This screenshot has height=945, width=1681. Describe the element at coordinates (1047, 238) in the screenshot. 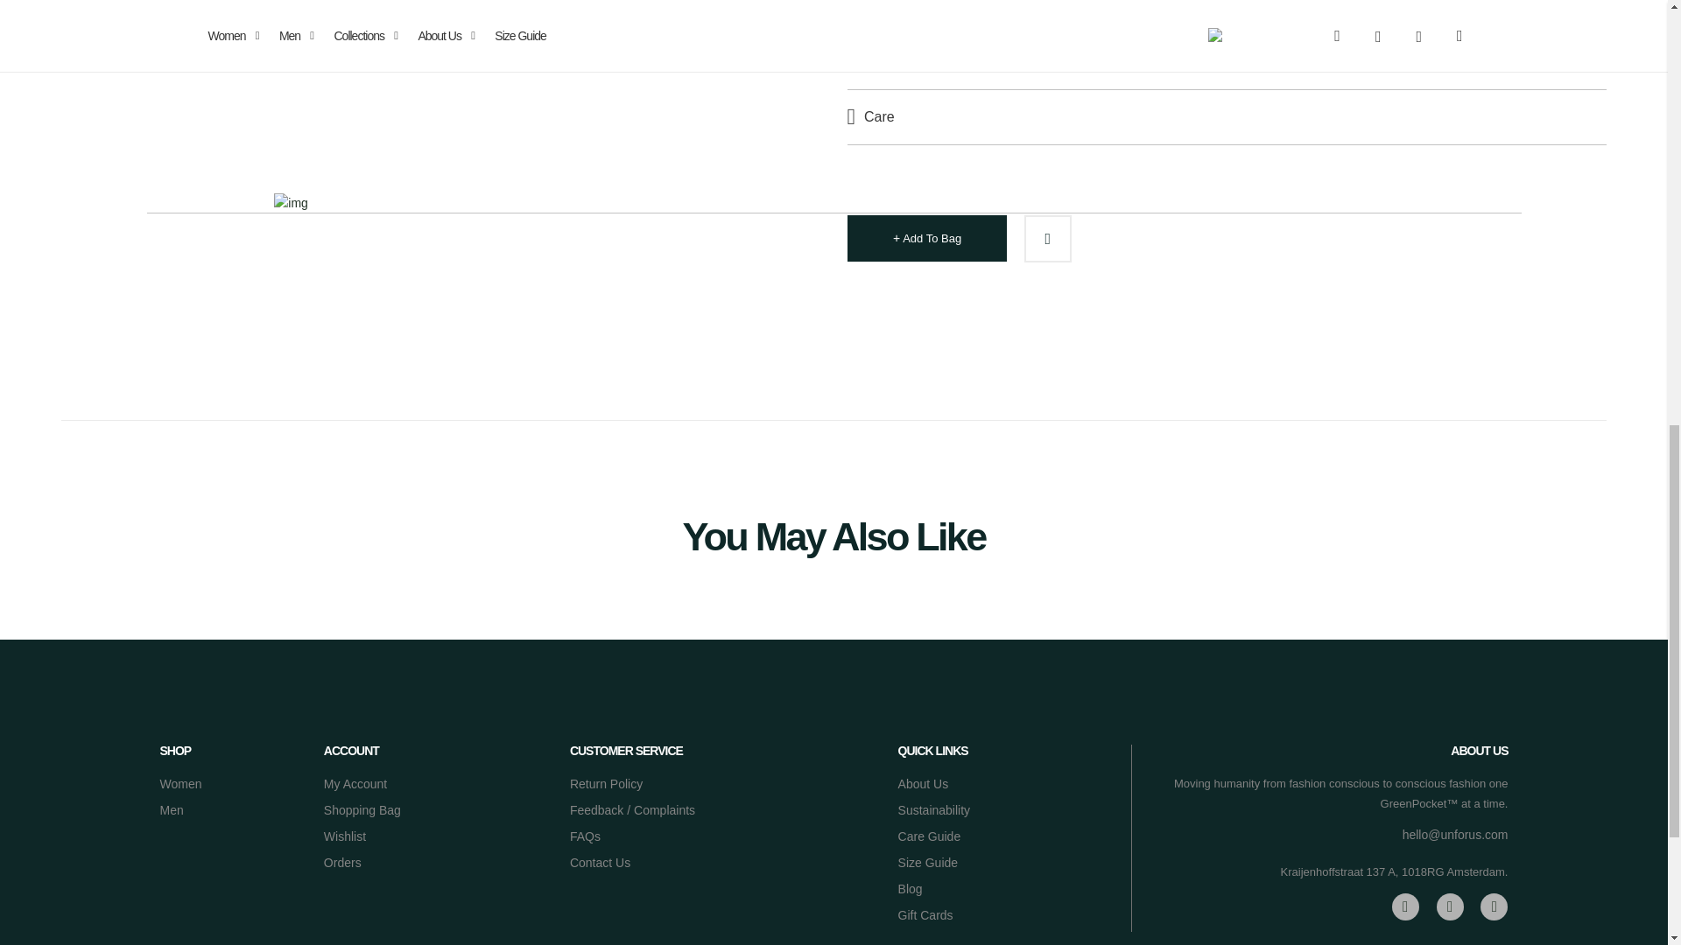

I see `Add to Wishlist` at that location.